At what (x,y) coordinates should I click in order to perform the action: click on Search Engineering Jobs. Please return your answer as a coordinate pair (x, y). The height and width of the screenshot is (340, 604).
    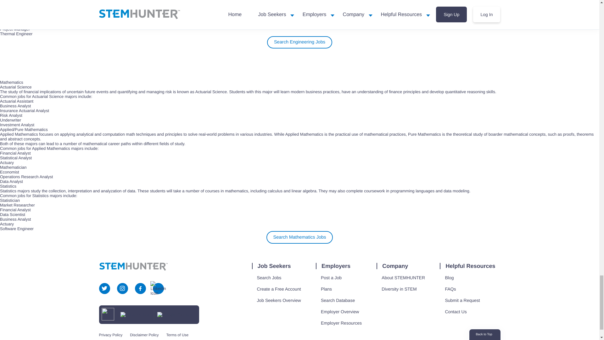
    Looking at the image, I should click on (299, 42).